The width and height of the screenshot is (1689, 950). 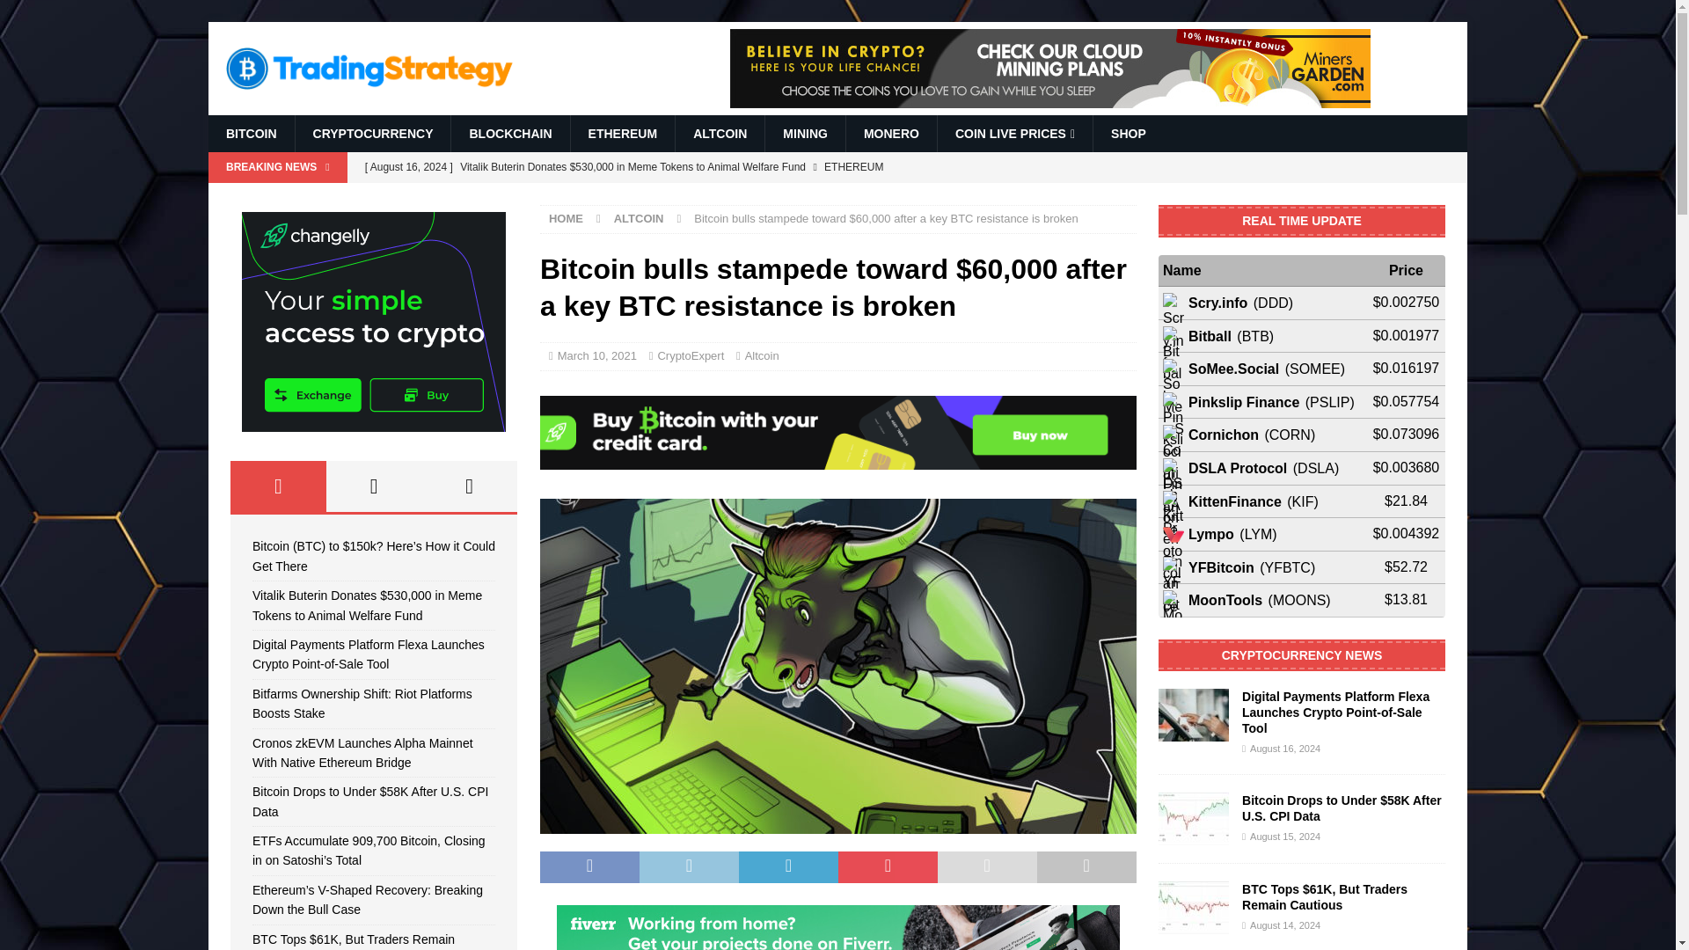 What do you see at coordinates (891, 133) in the screenshot?
I see `MONERO` at bounding box center [891, 133].